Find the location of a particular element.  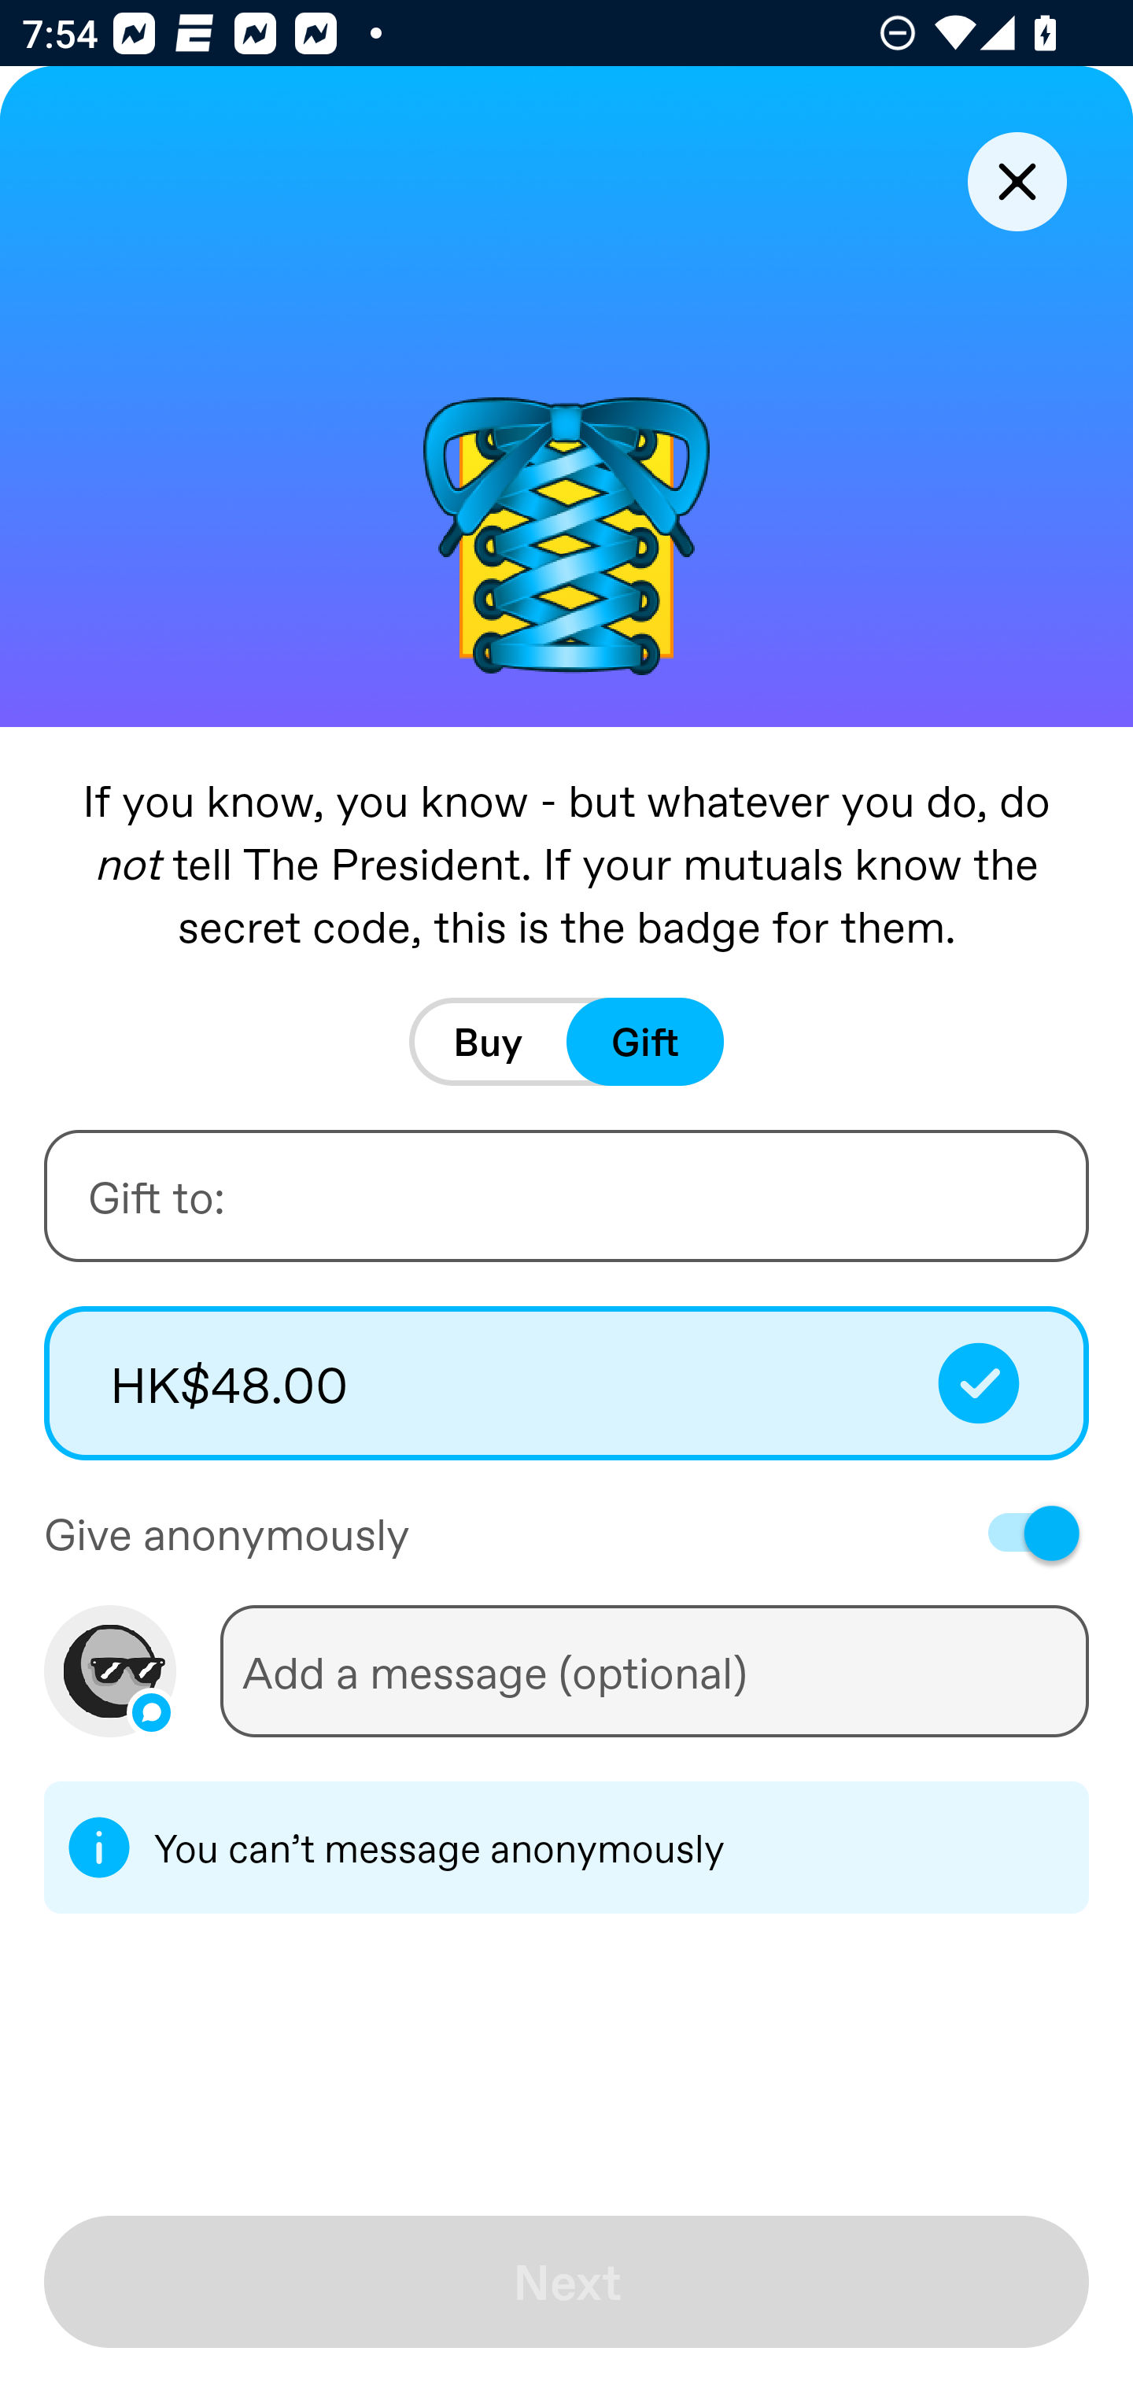

Gift to: is located at coordinates (566, 1196).